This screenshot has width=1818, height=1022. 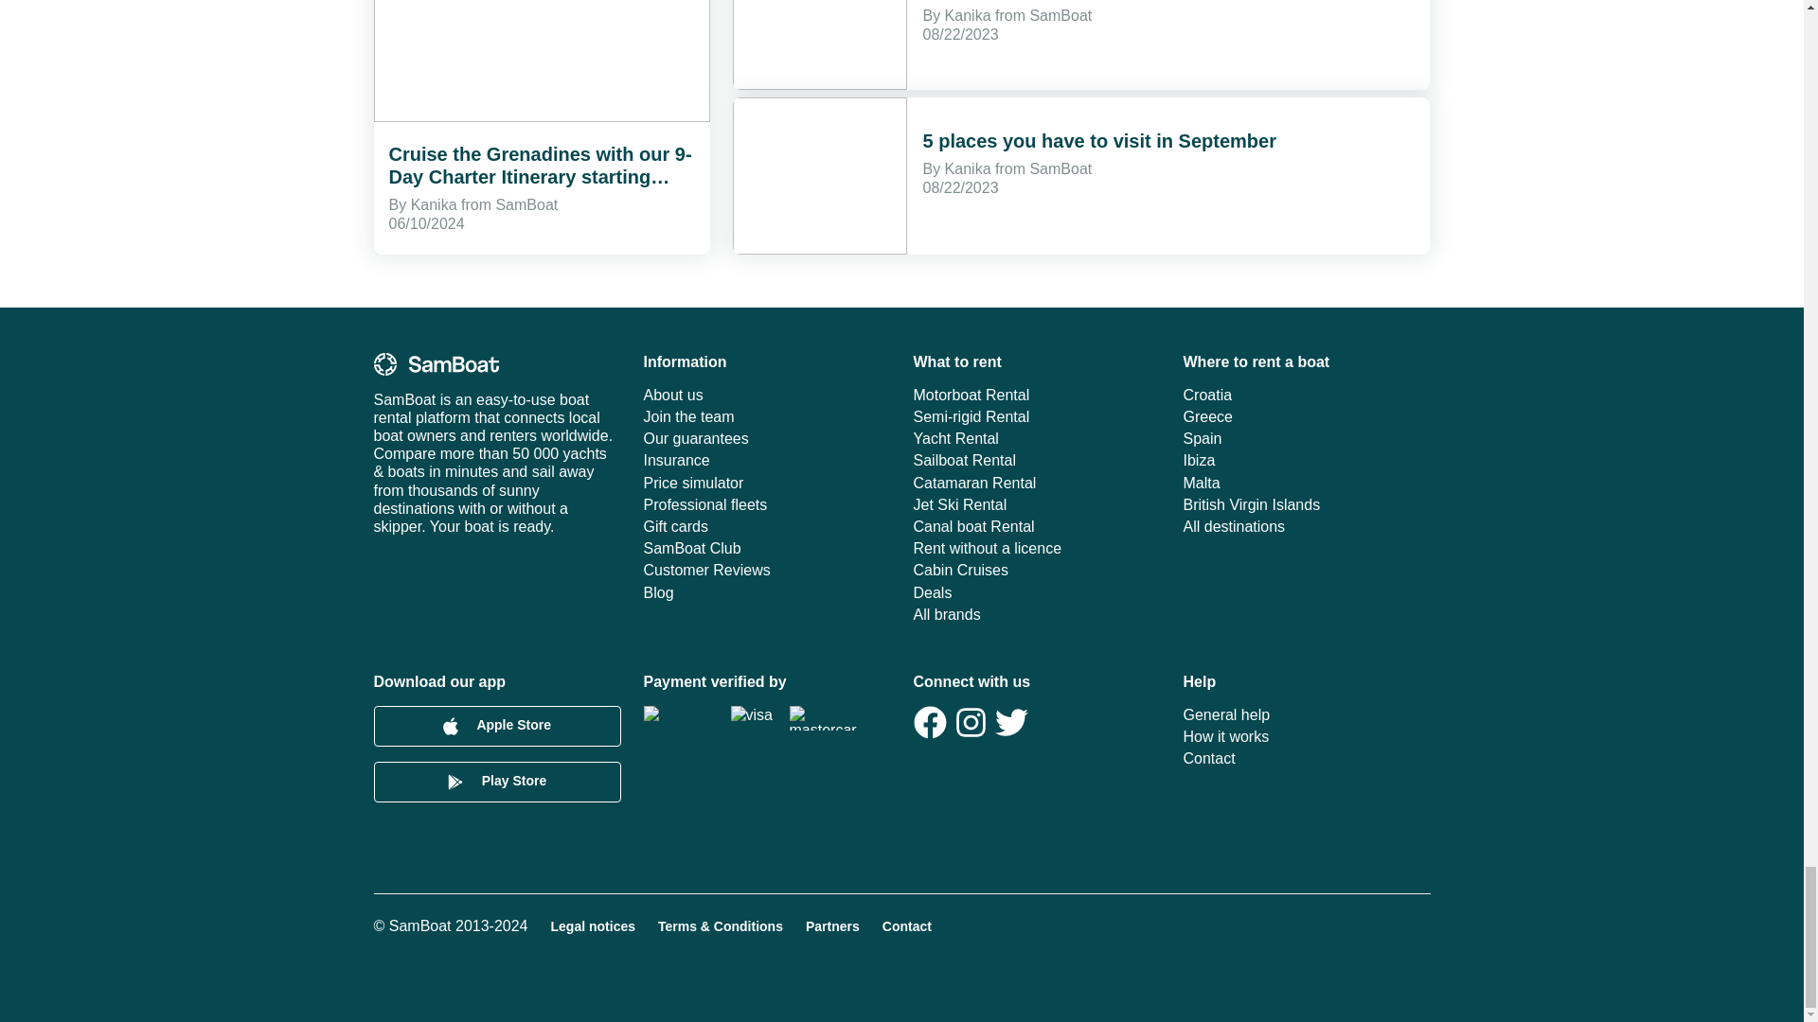 I want to click on Play Store, so click(x=496, y=782).